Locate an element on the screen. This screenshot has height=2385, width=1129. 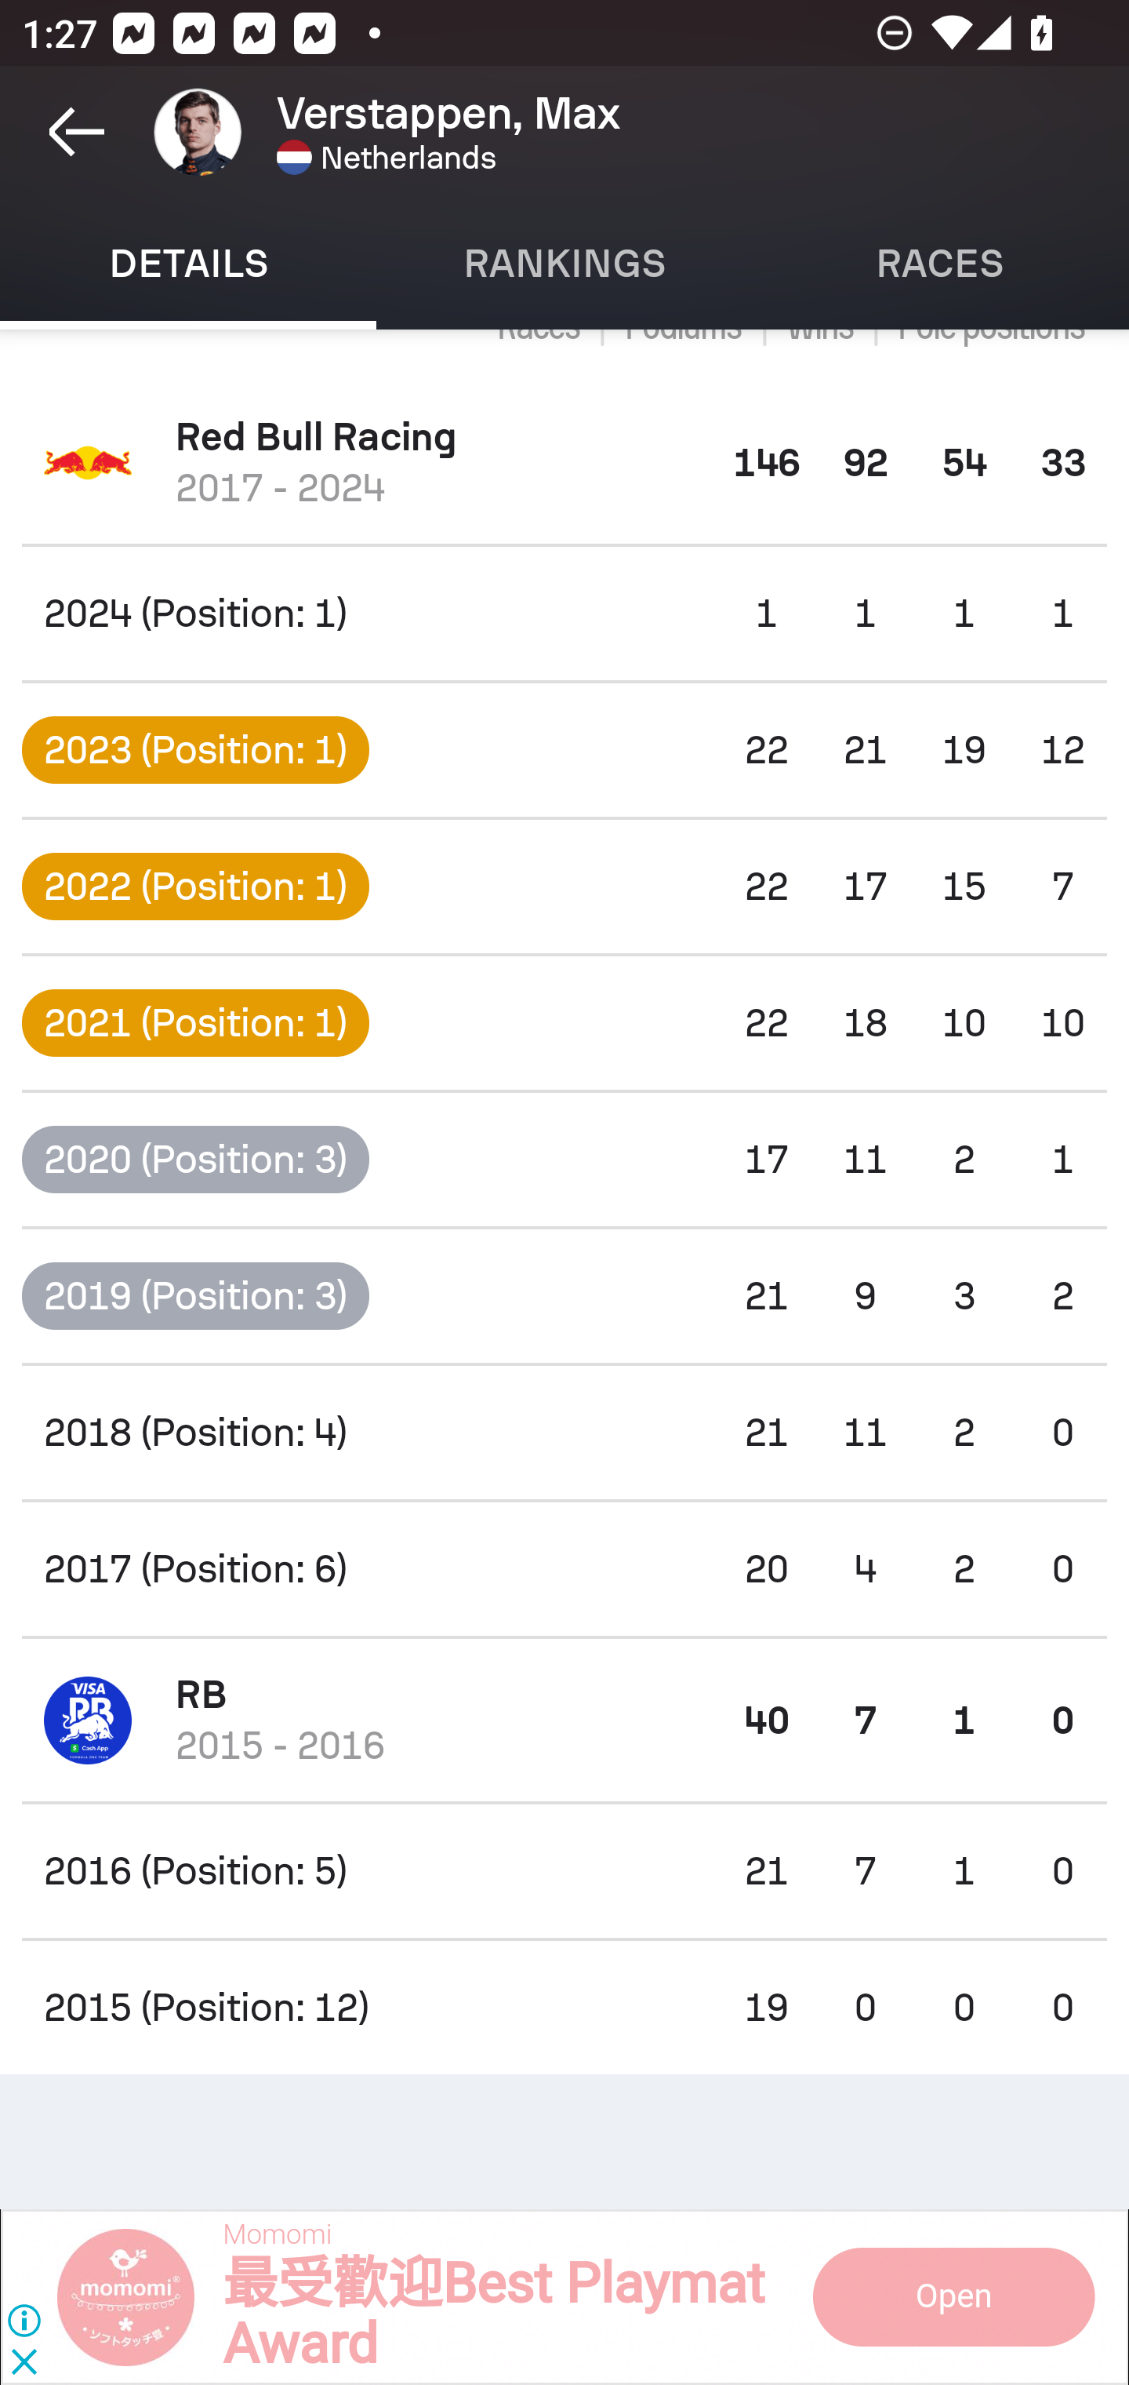
Navigate up is located at coordinates (77, 132).